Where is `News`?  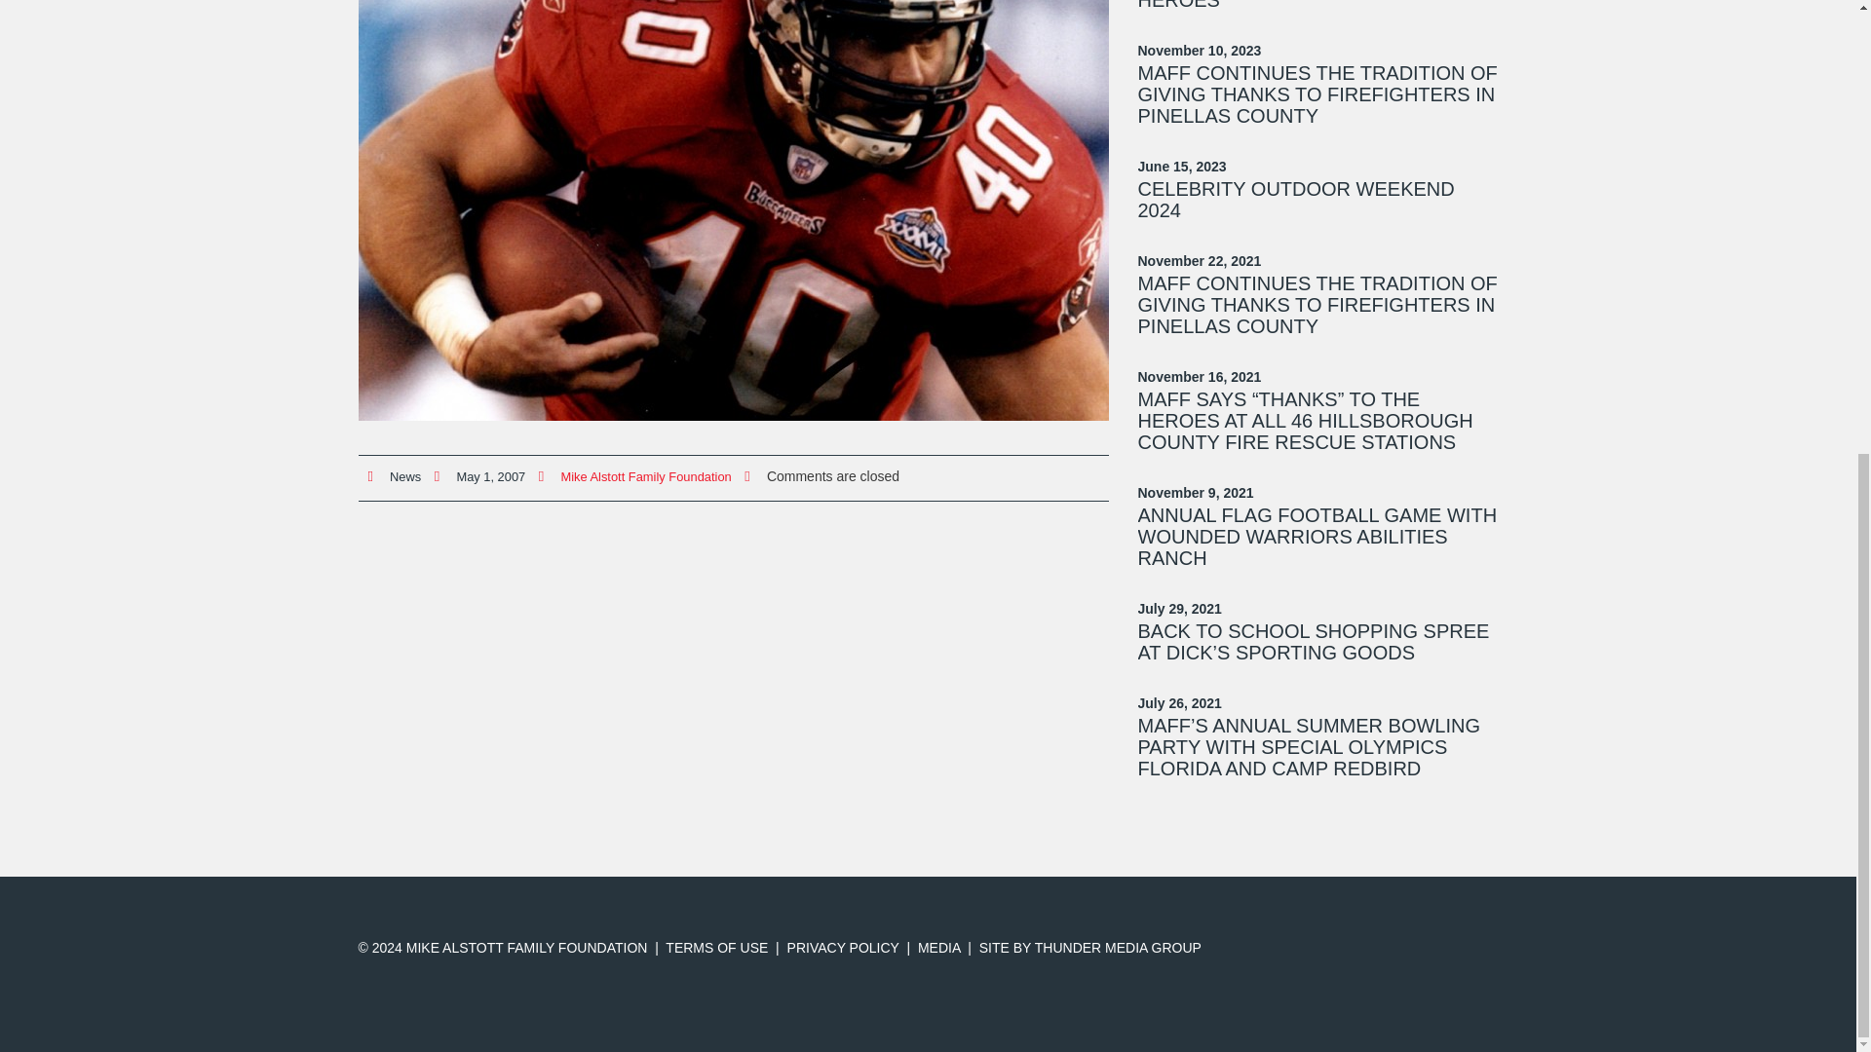
News is located at coordinates (405, 475).